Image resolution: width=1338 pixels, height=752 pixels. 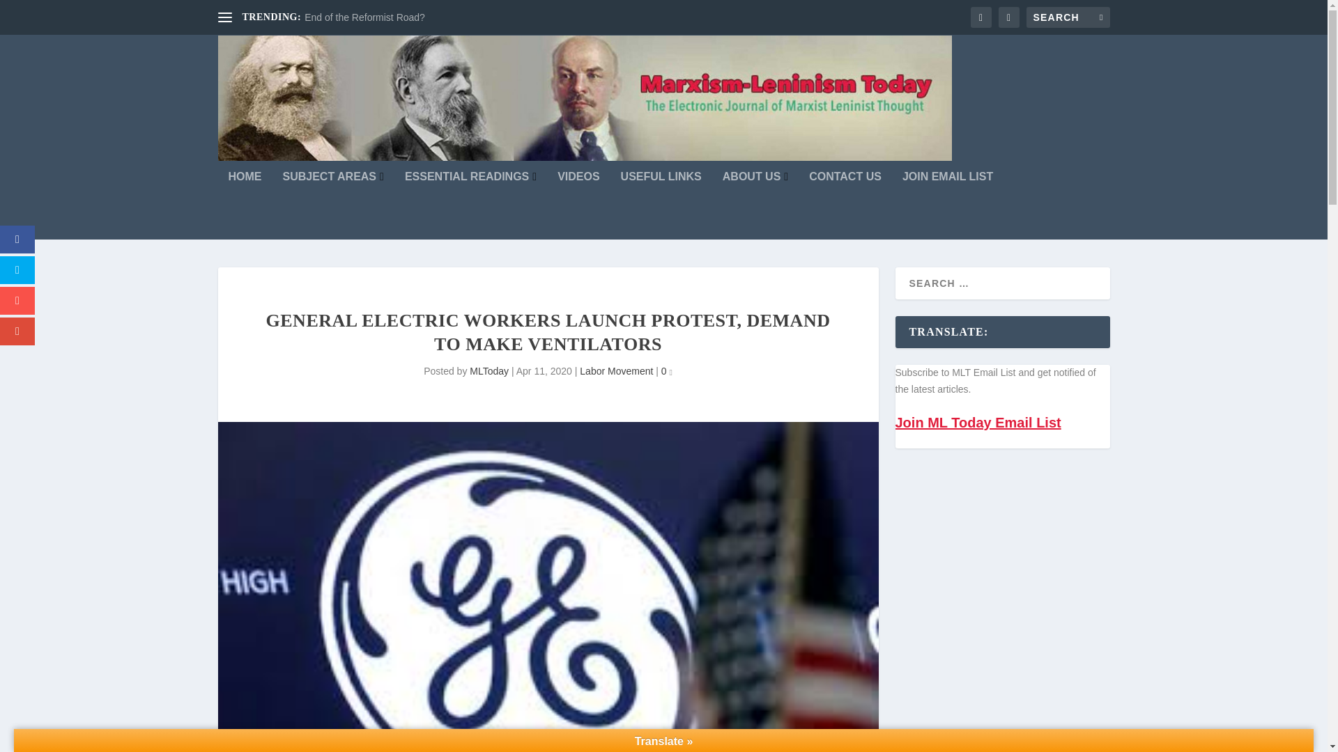 I want to click on End of the Reformist Road?, so click(x=365, y=17).